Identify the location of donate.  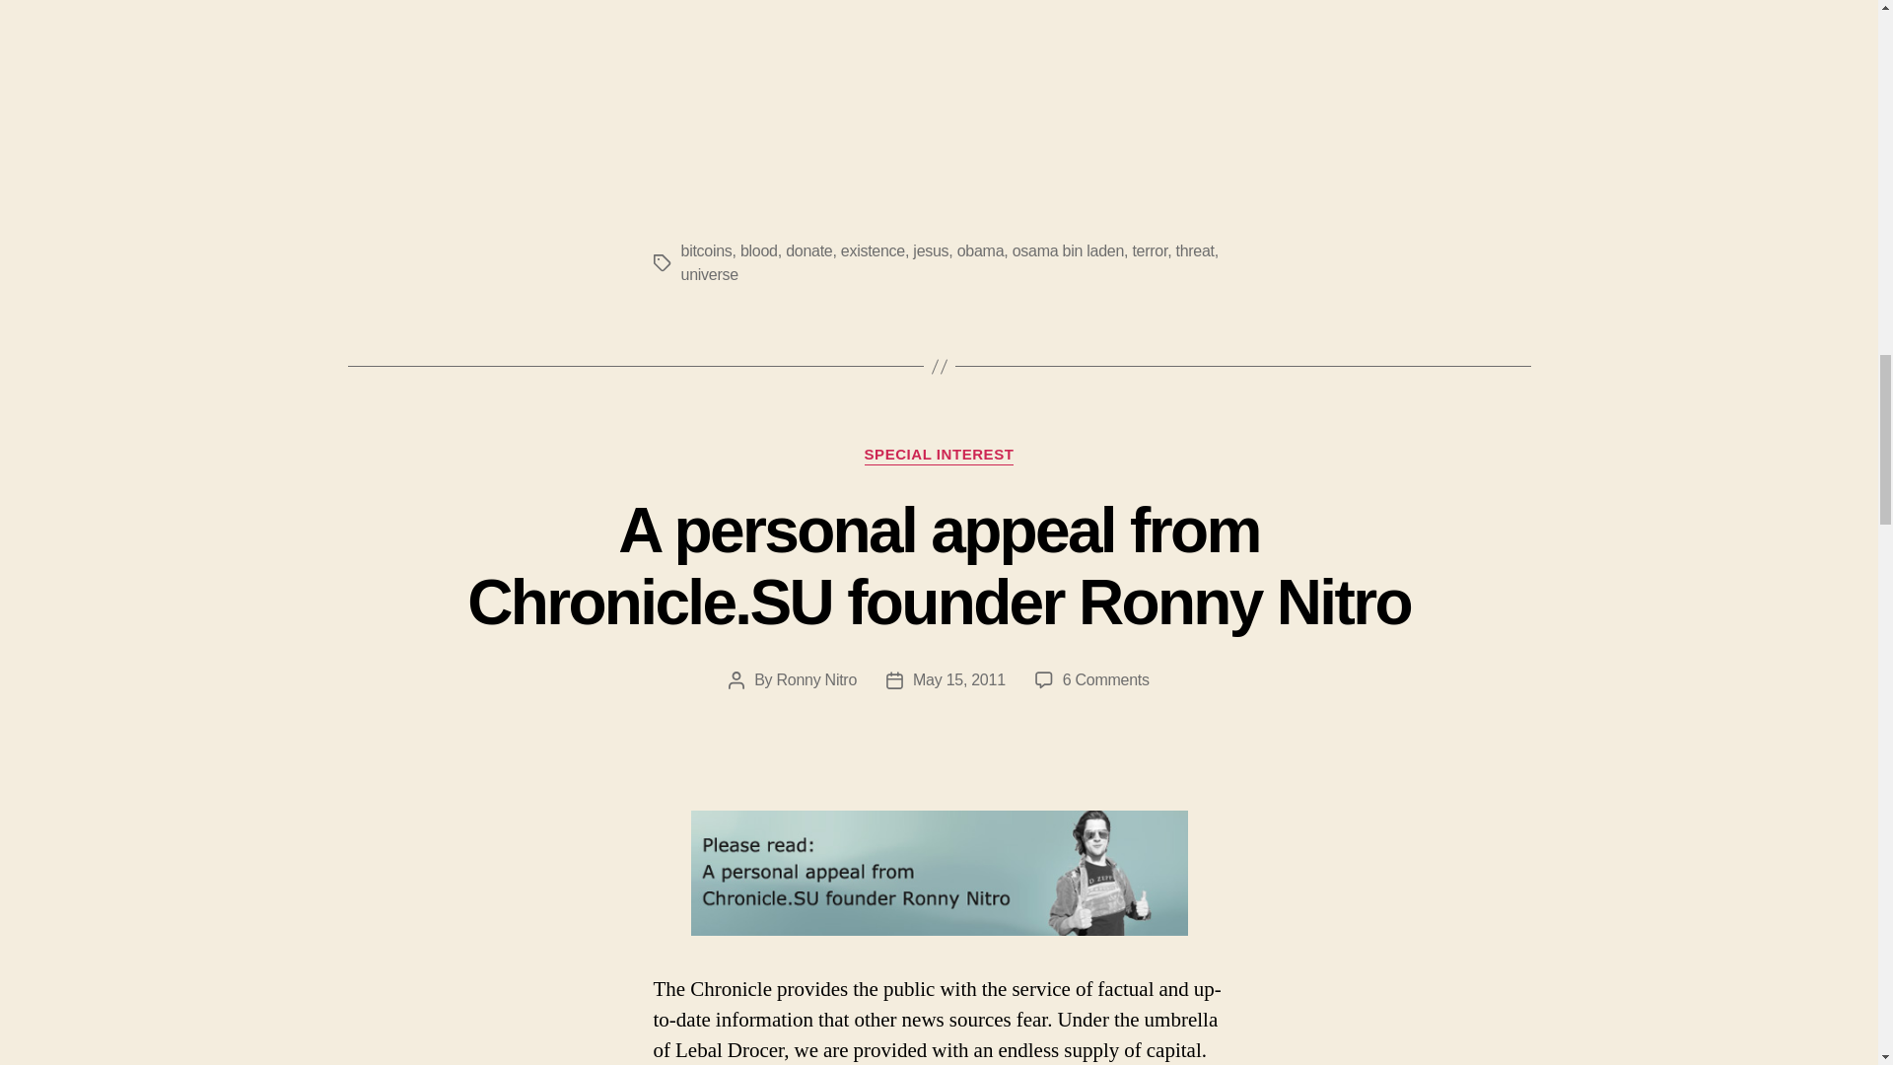
(808, 250).